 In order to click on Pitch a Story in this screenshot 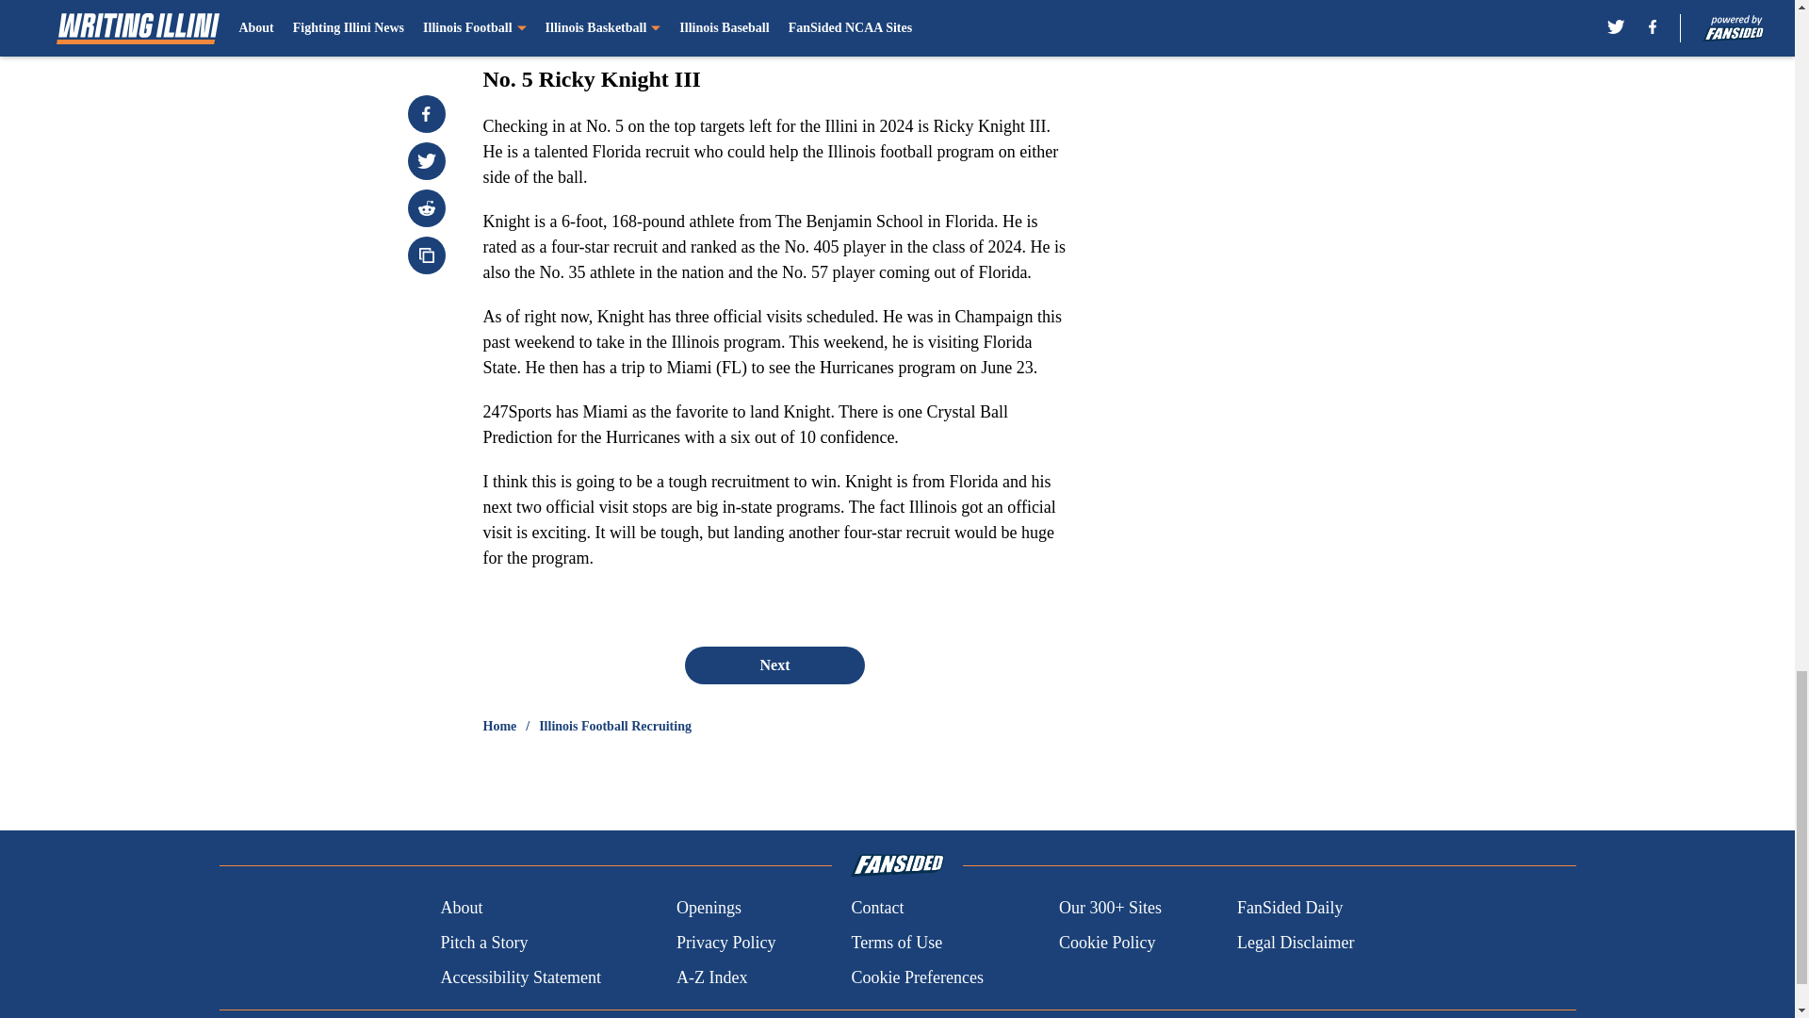, I will do `click(483, 943)`.